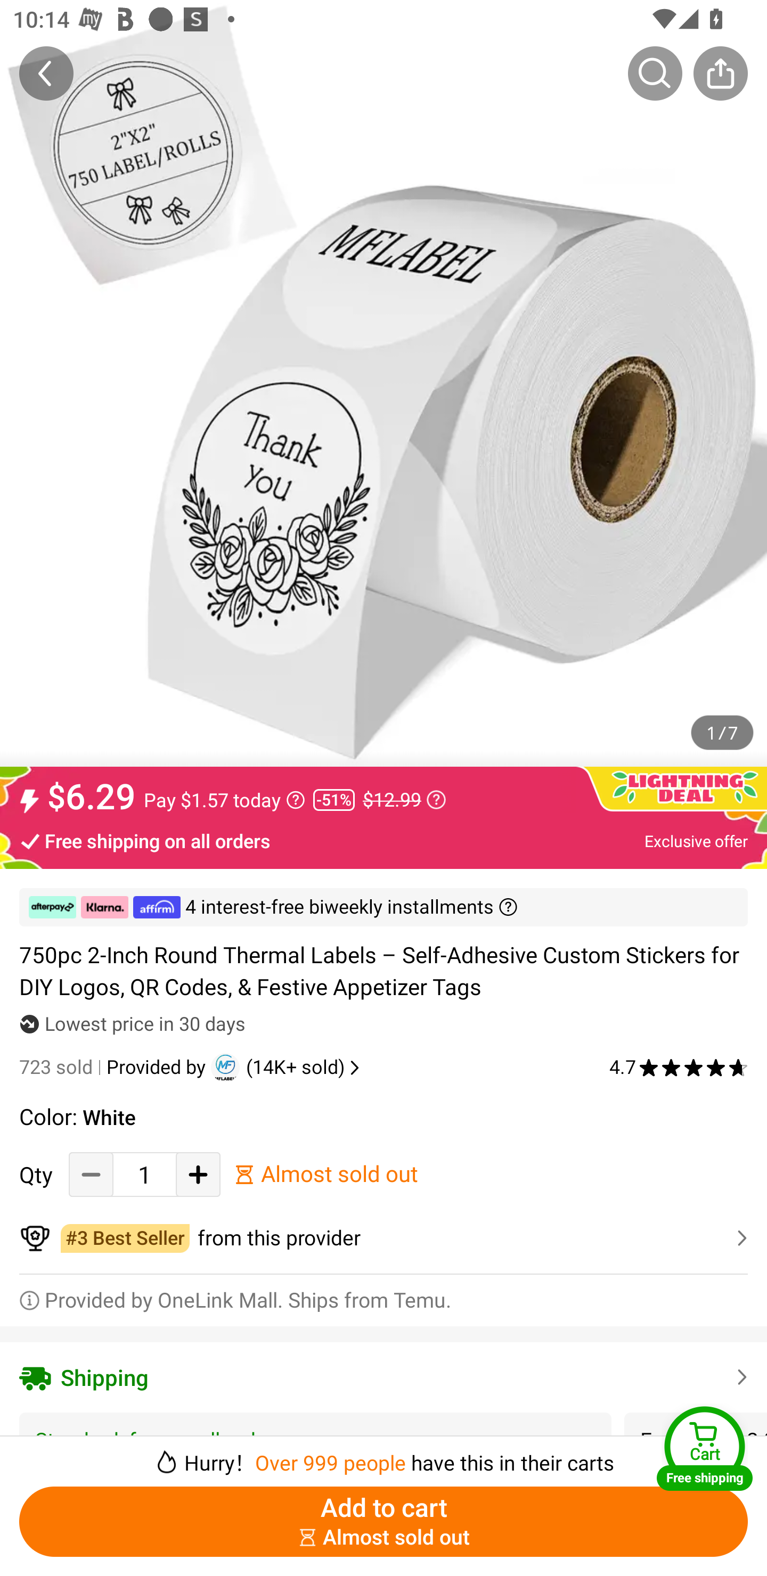 Image resolution: width=767 pixels, height=1576 pixels. Describe the element at coordinates (720, 73) in the screenshot. I see `Share` at that location.